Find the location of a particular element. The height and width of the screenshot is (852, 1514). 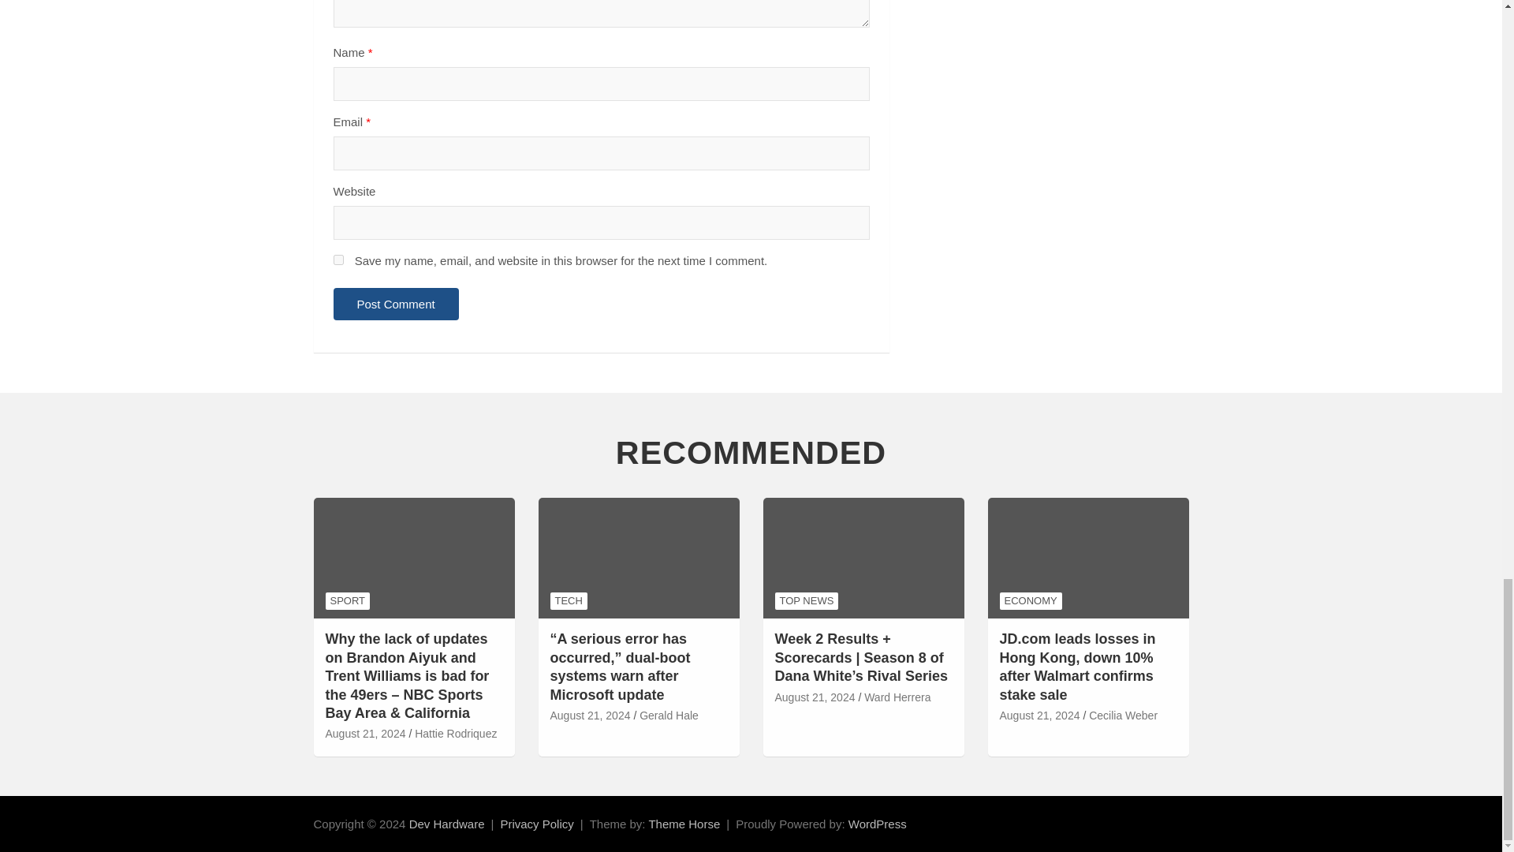

Theme Horse is located at coordinates (684, 824).